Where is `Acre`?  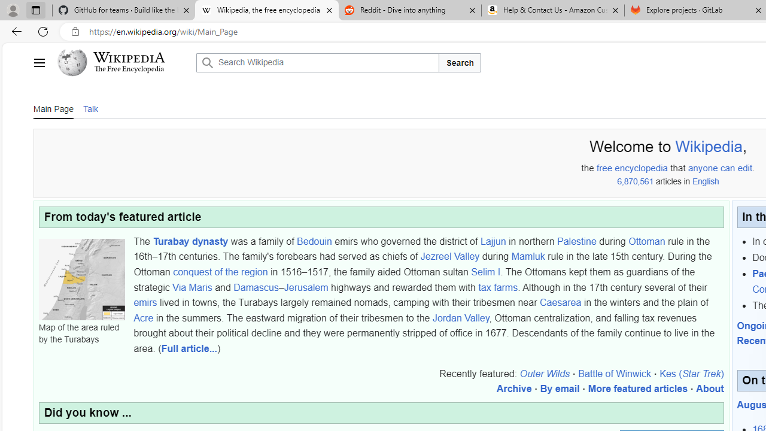
Acre is located at coordinates (144, 318).